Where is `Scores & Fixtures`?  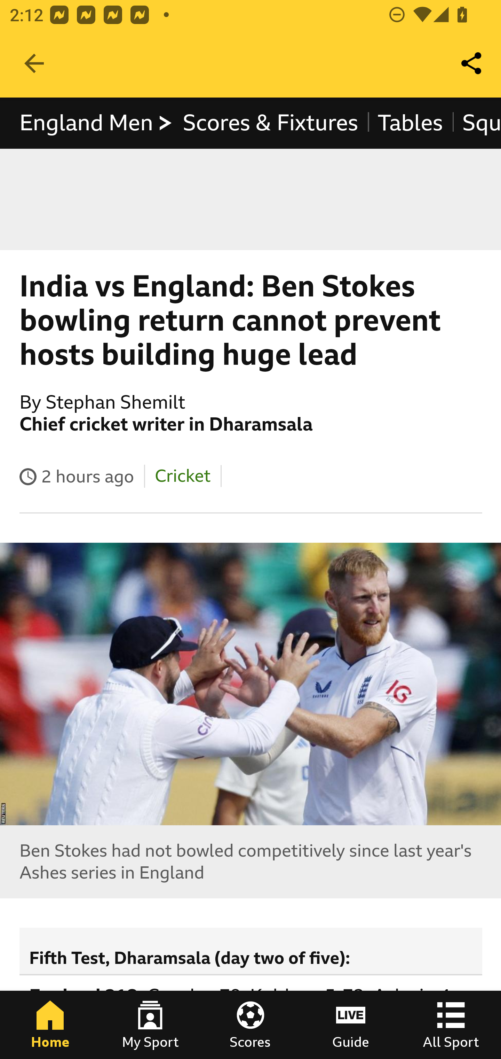
Scores & Fixtures is located at coordinates (271, 123).